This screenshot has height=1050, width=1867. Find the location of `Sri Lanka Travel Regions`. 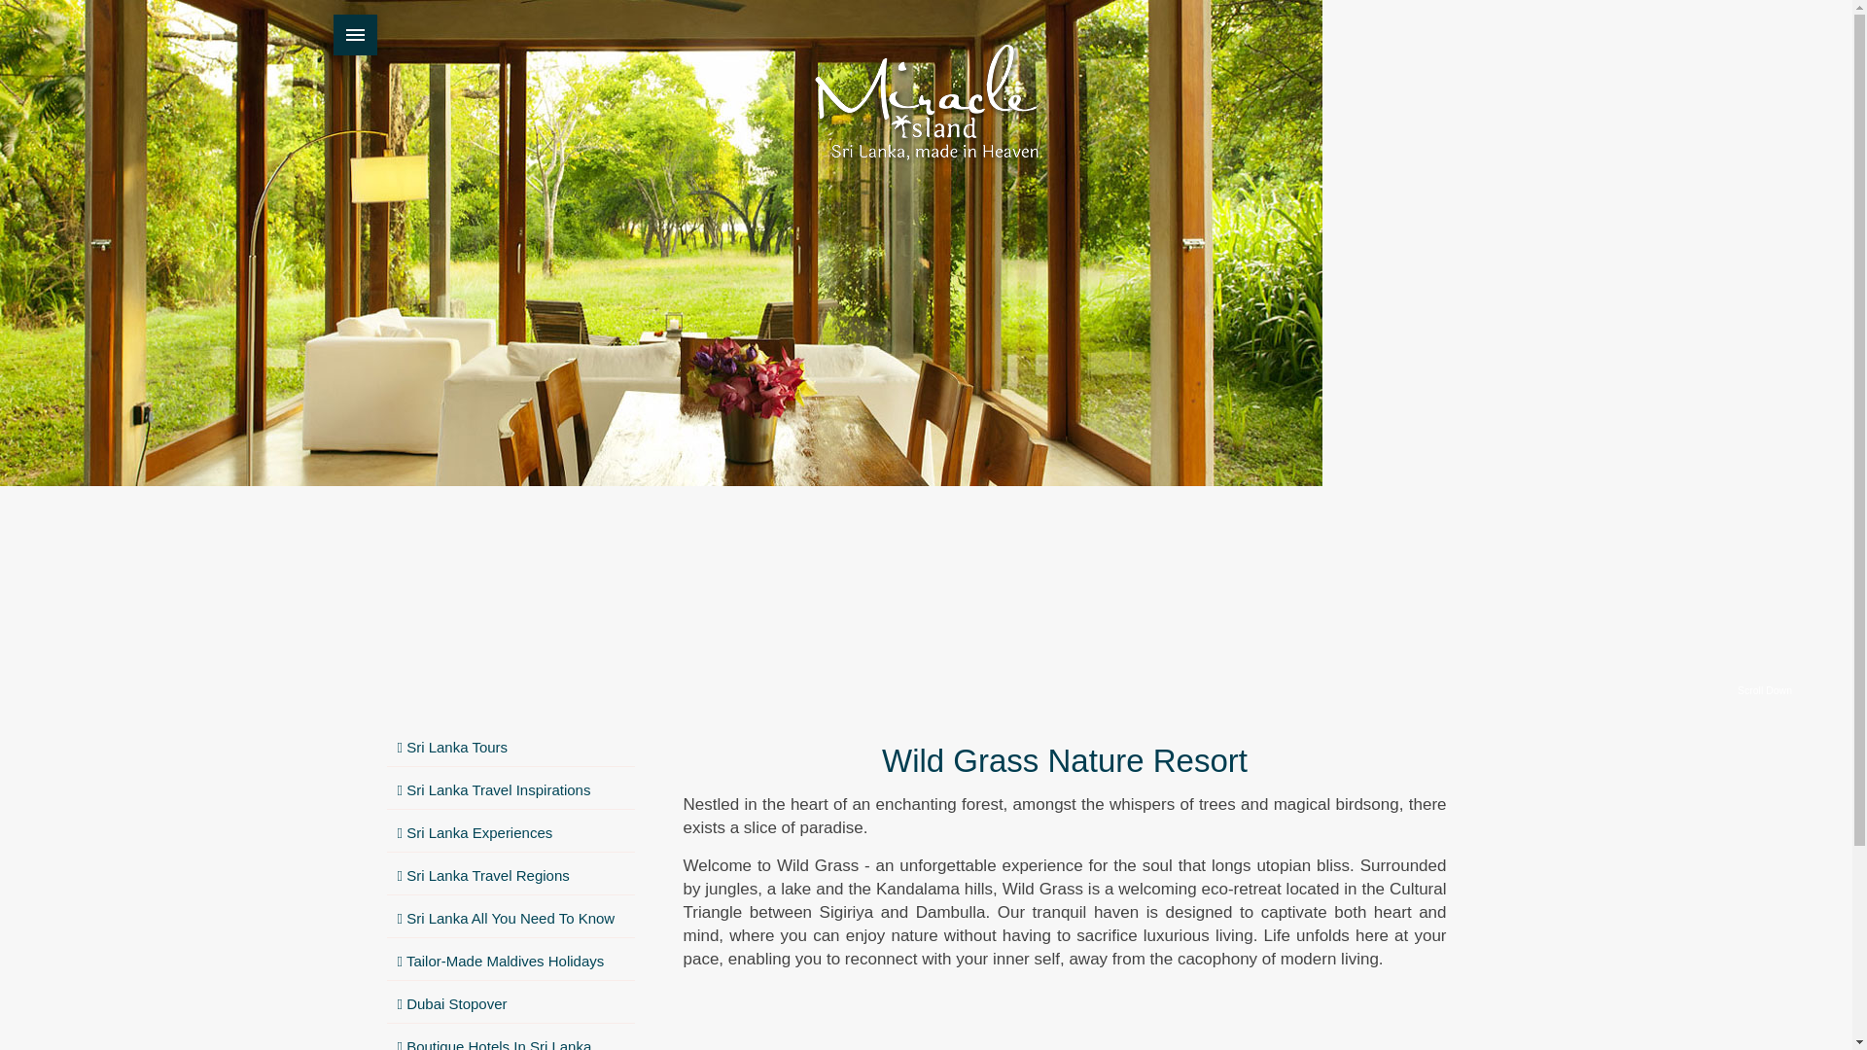

Sri Lanka Travel Regions is located at coordinates (510, 877).